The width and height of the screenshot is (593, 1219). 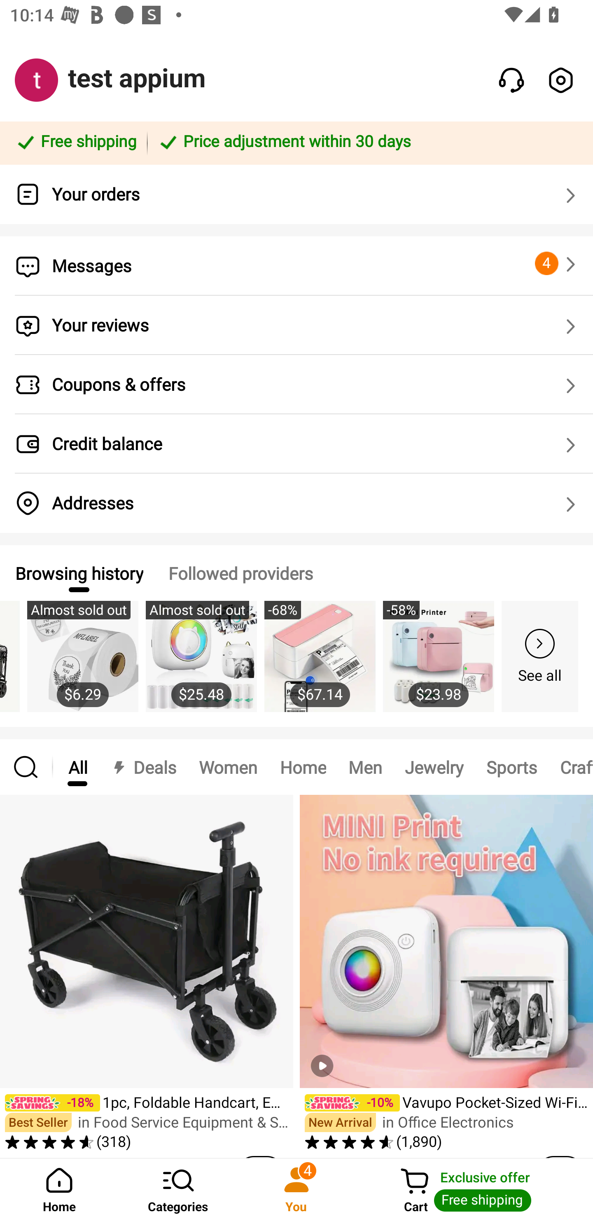 What do you see at coordinates (365, 766) in the screenshot?
I see `Men` at bounding box center [365, 766].